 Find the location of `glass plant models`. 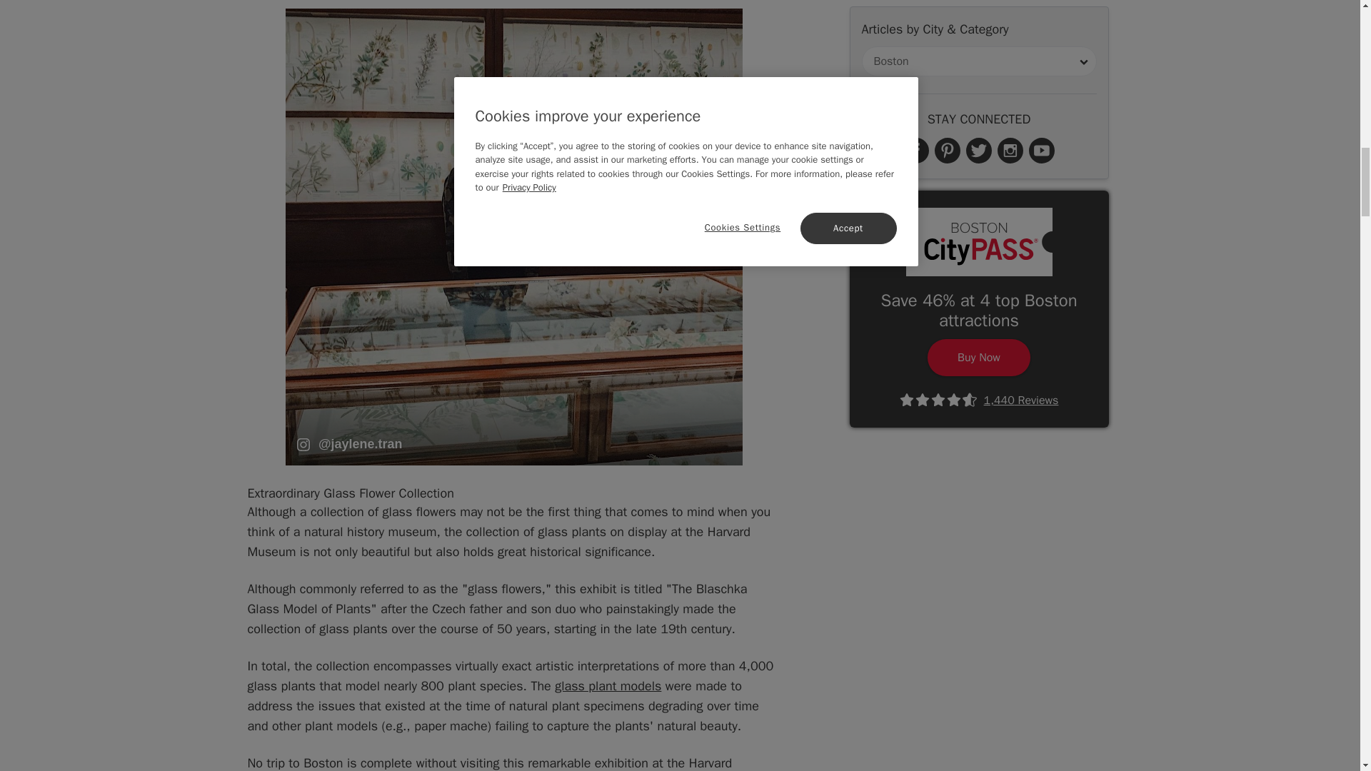

glass plant models is located at coordinates (608, 686).